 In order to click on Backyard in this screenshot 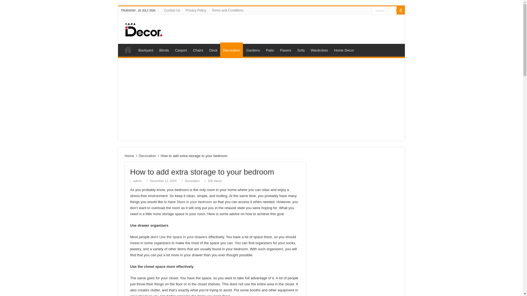, I will do `click(145, 49)`.